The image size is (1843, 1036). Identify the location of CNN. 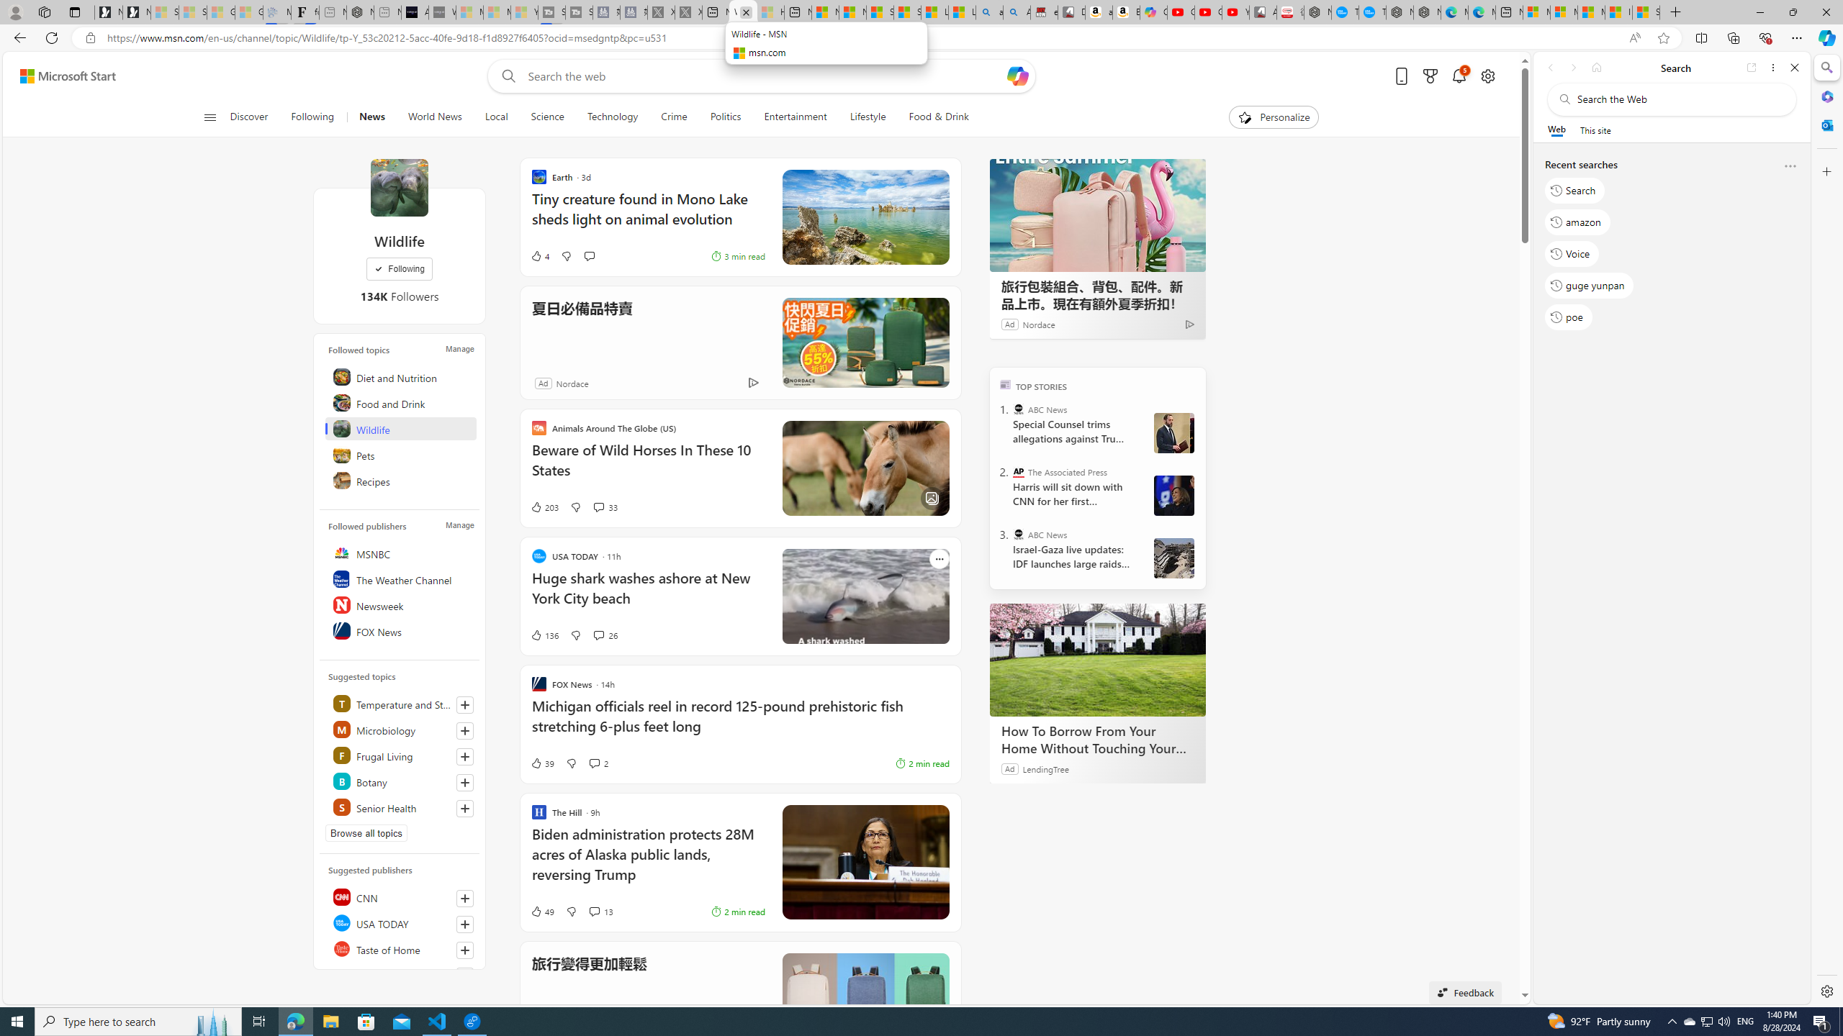
(402, 896).